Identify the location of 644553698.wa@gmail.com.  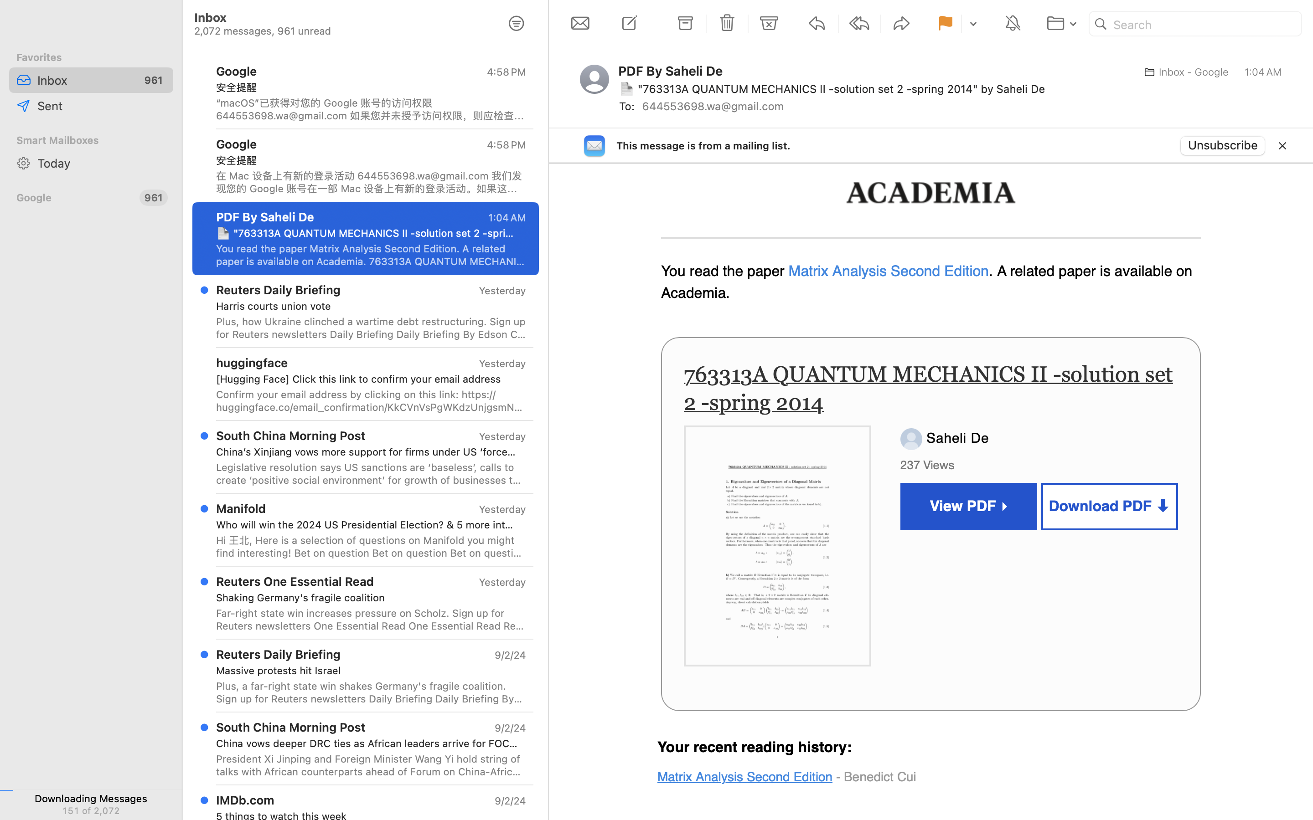
(717, 106).